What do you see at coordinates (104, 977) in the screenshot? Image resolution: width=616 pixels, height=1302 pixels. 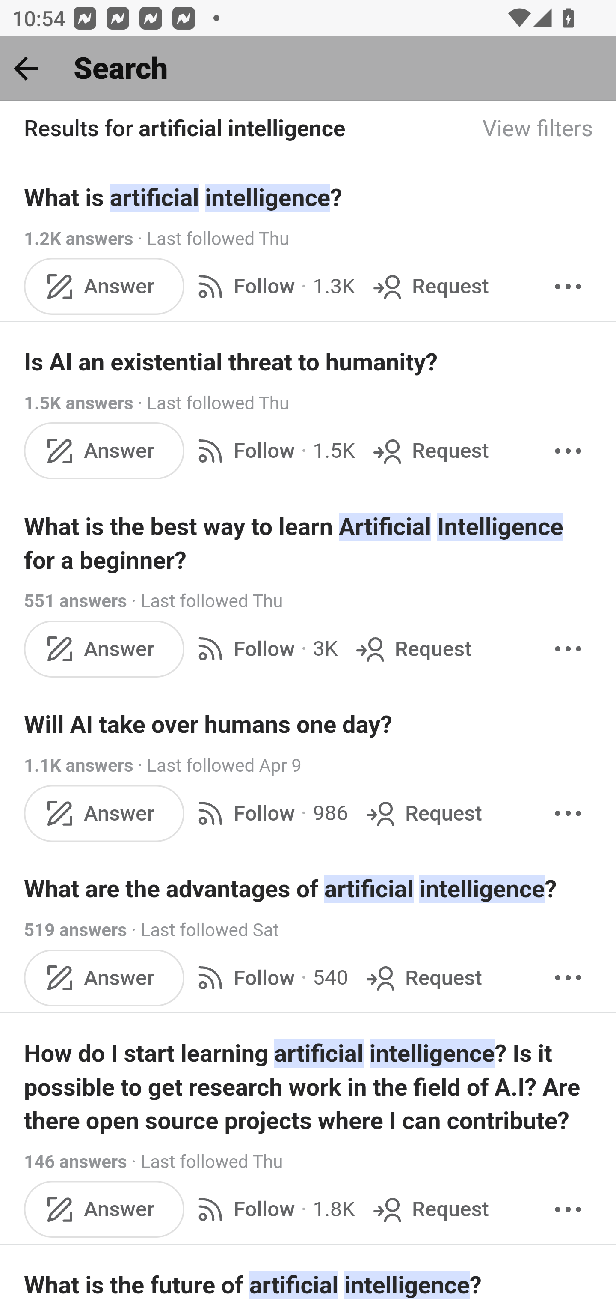 I see `Answer` at bounding box center [104, 977].